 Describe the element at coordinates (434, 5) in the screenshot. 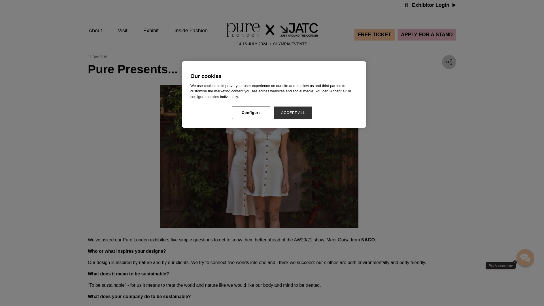

I see `Exhibitor Login` at that location.